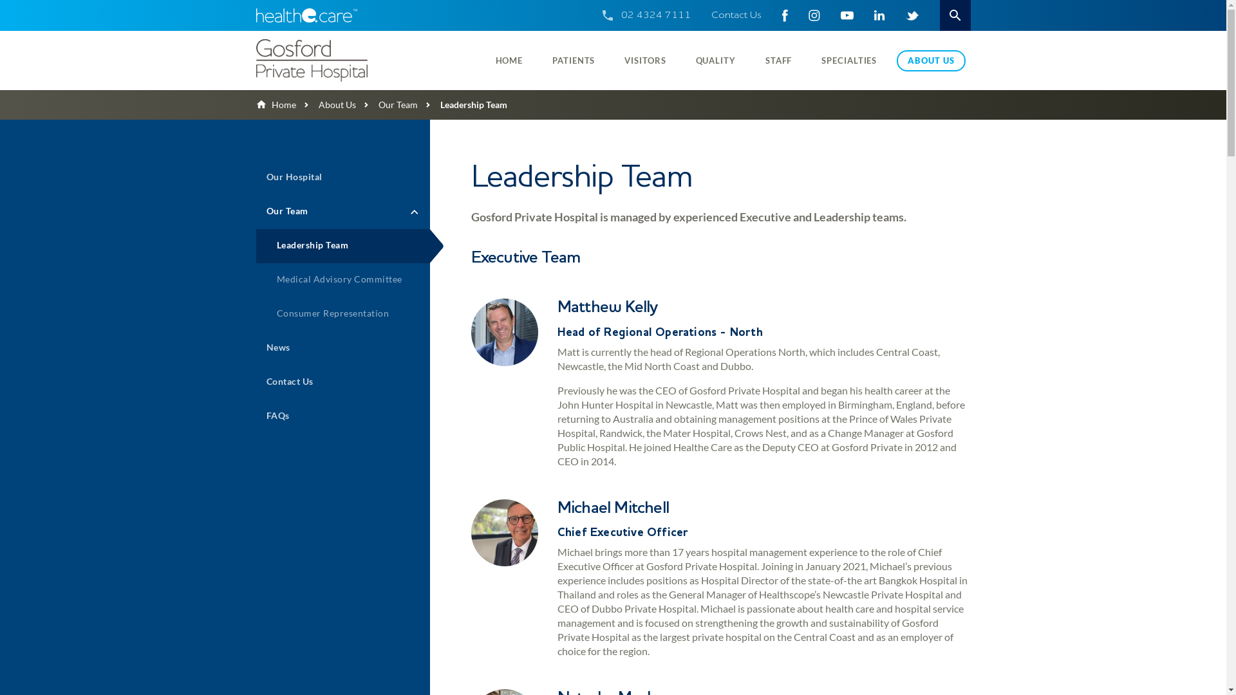  I want to click on STAFF, so click(779, 60).